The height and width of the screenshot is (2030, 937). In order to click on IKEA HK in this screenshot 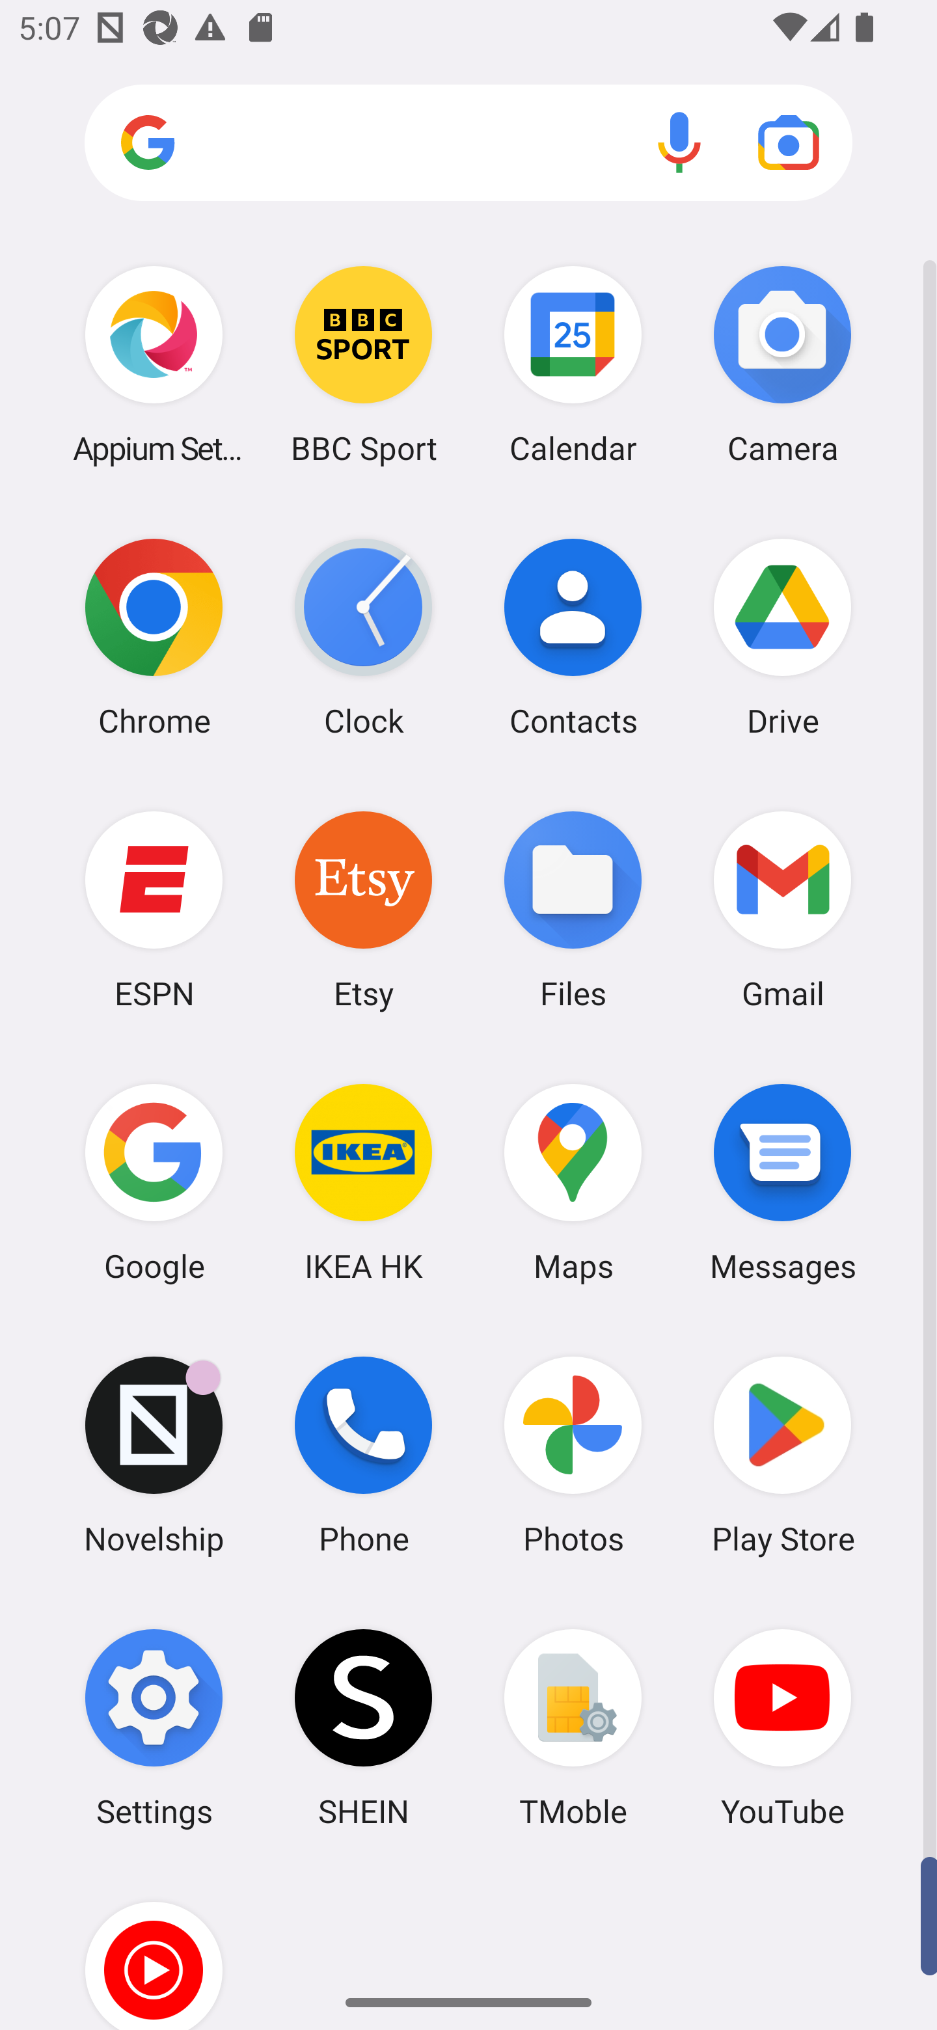, I will do `click(363, 1182)`.